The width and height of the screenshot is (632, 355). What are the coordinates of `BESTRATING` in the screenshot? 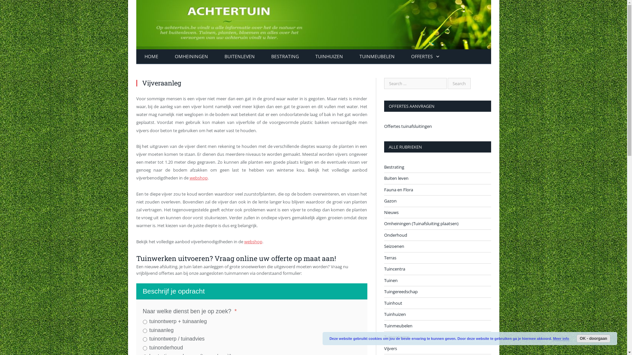 It's located at (285, 57).